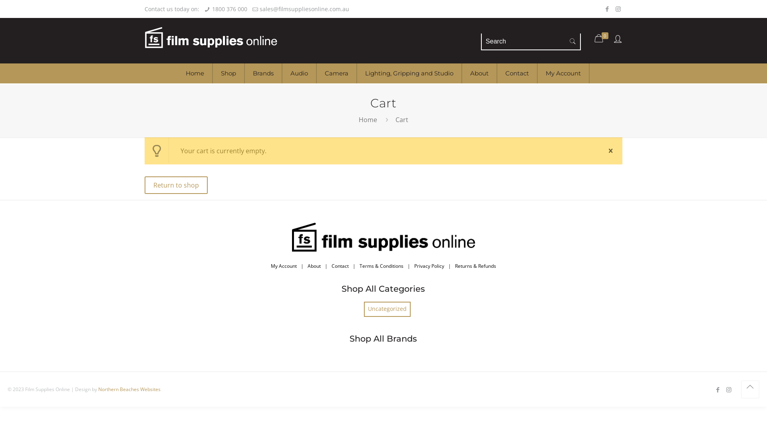 The height and width of the screenshot is (431, 767). What do you see at coordinates (299, 73) in the screenshot?
I see `Audio` at bounding box center [299, 73].